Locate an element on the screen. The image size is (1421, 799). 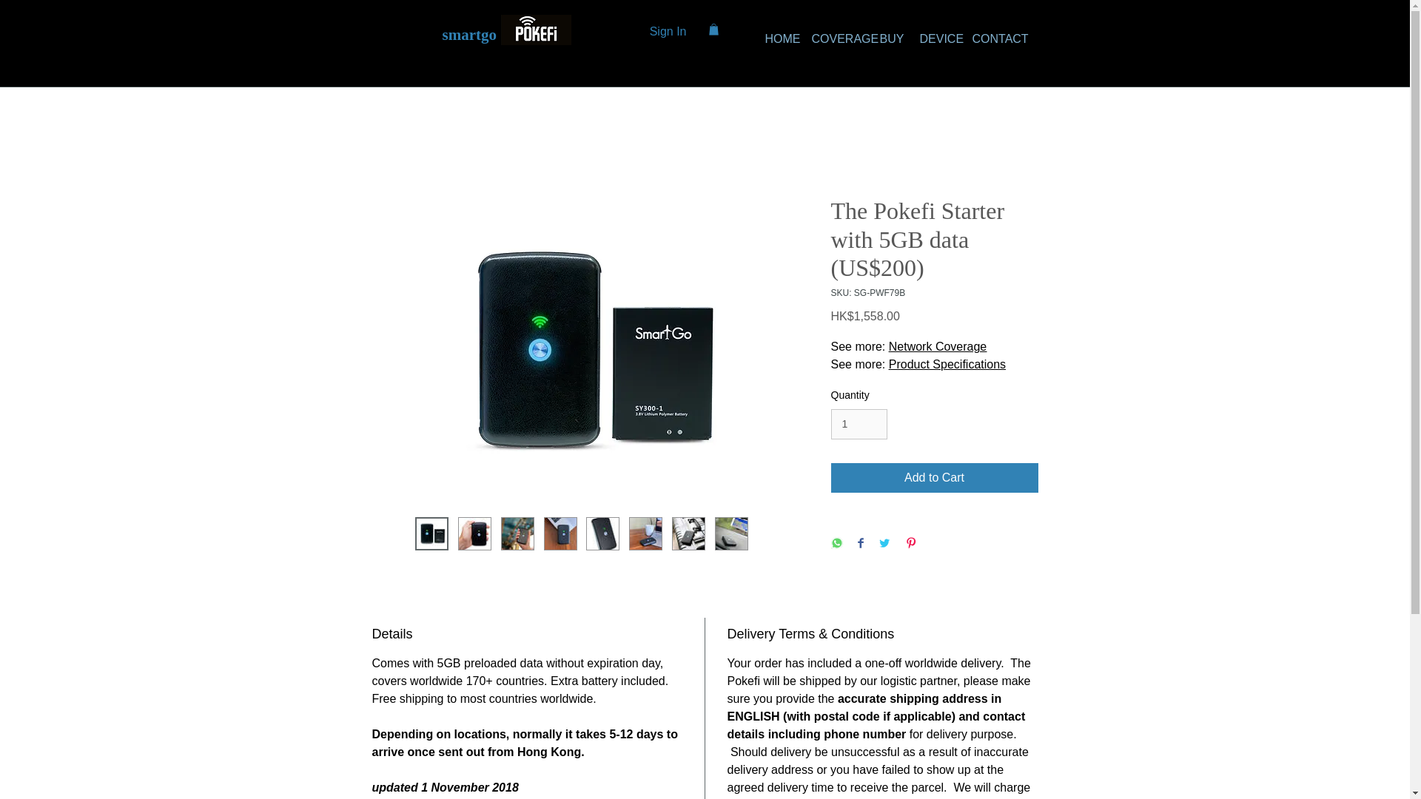
Network Coverage is located at coordinates (938, 346).